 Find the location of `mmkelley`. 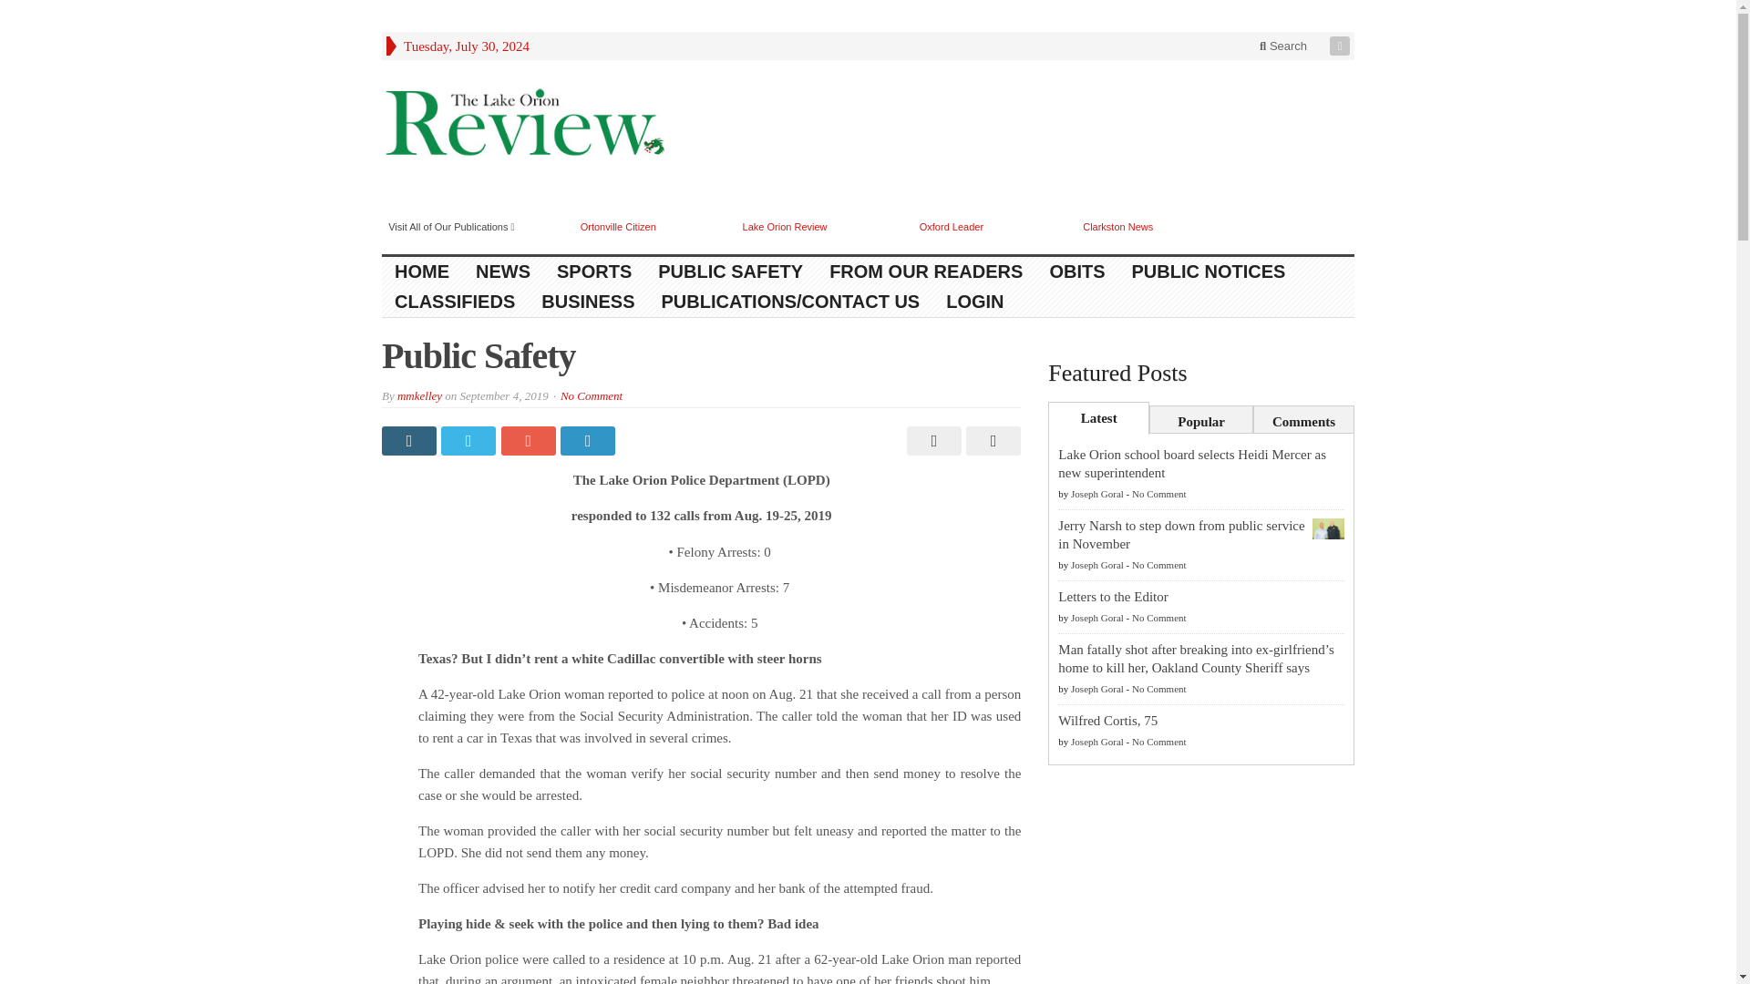

mmkelley is located at coordinates (419, 395).